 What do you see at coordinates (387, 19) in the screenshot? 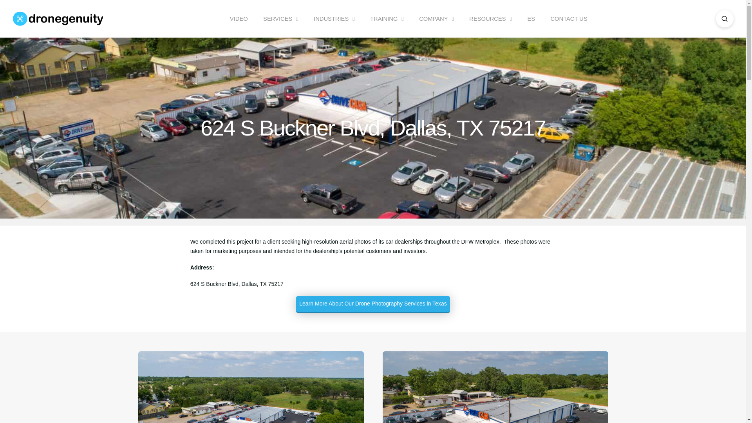
I see `TRAINING` at bounding box center [387, 19].